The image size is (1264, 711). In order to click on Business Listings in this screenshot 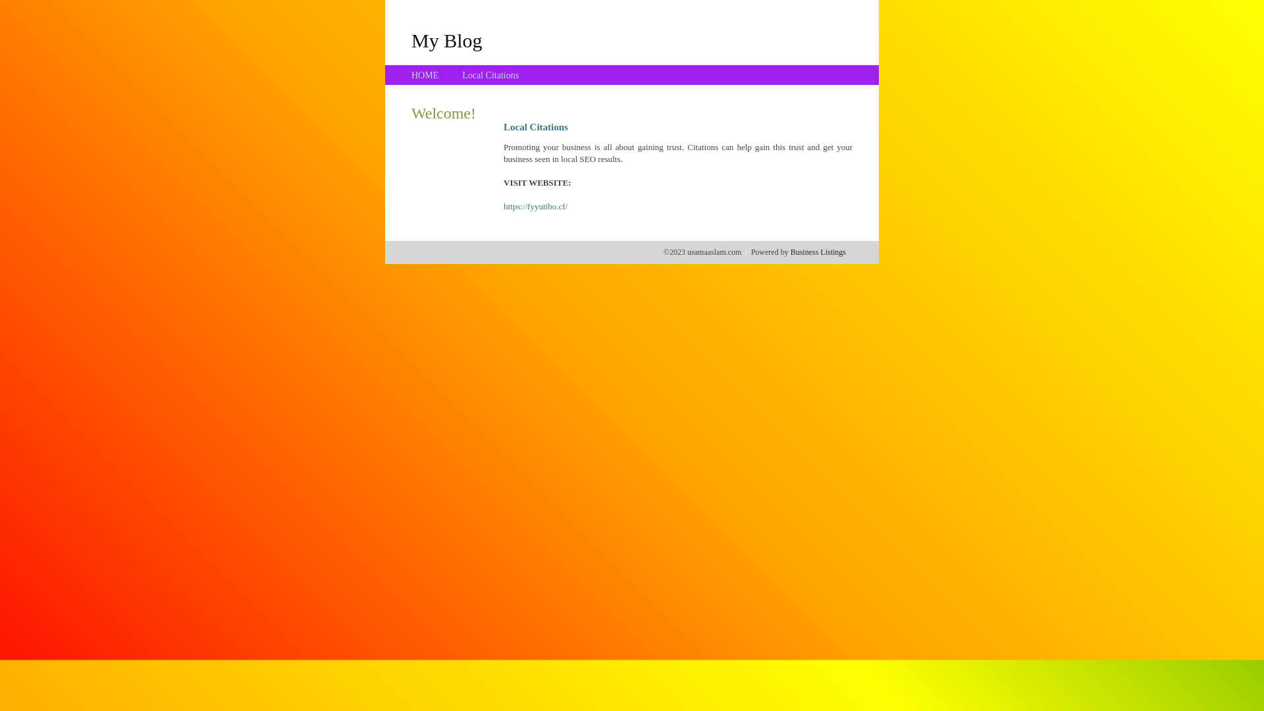, I will do `click(818, 252)`.